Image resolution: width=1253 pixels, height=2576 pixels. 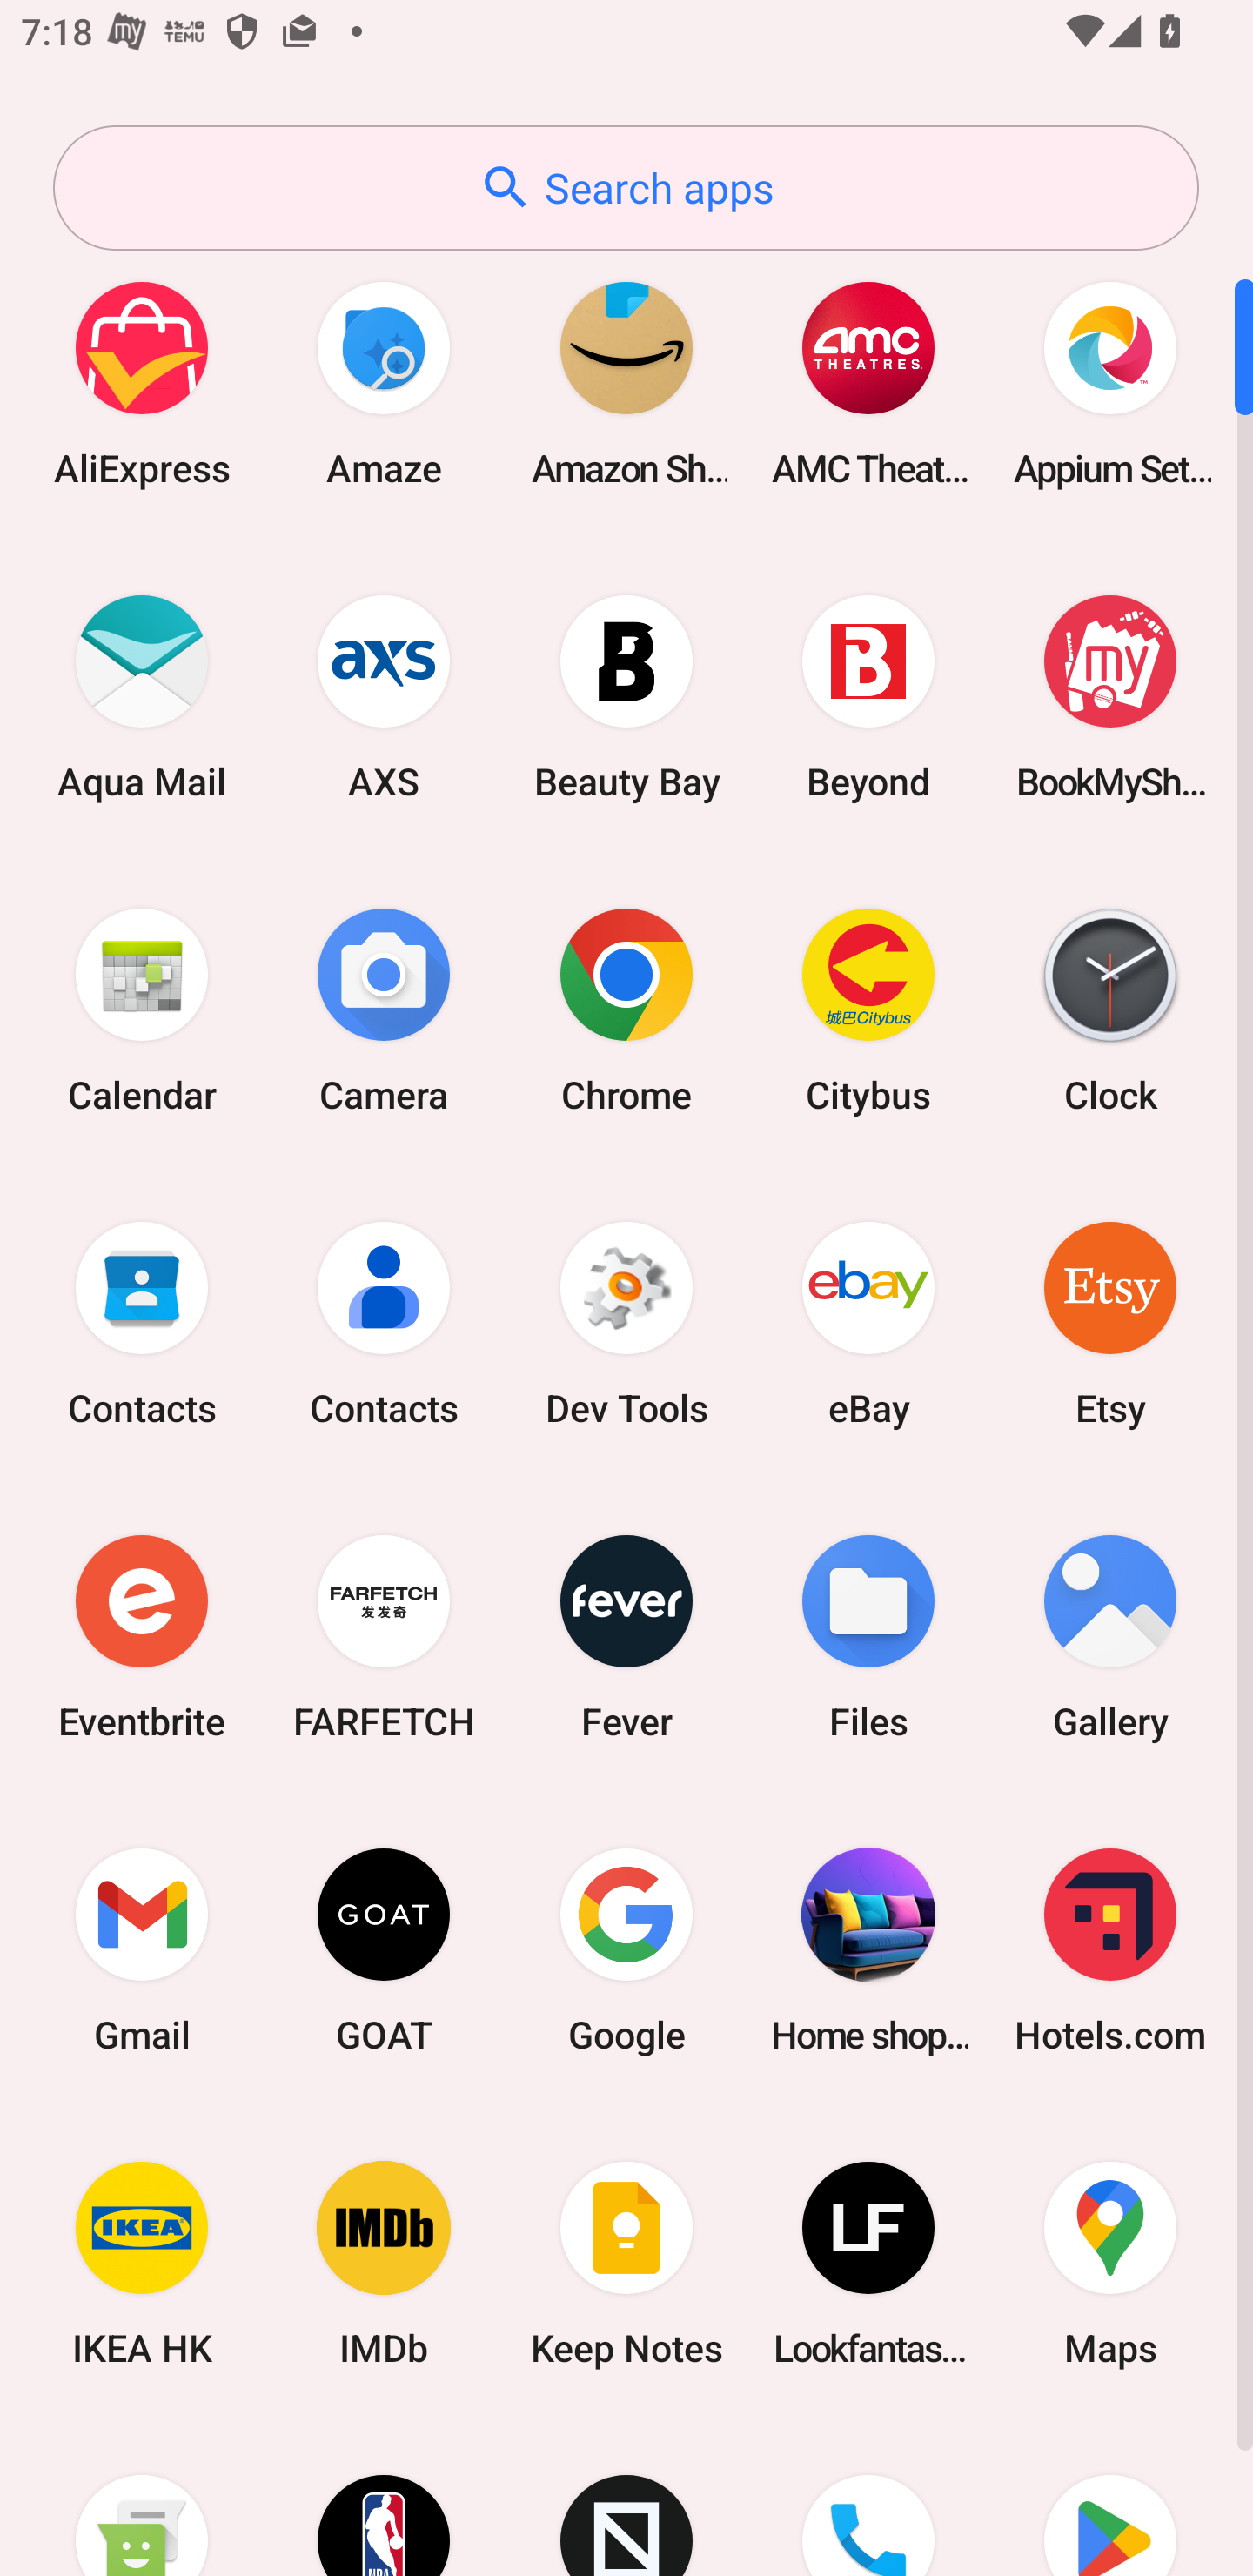 I want to click on Hotels.com, so click(x=1110, y=1949).